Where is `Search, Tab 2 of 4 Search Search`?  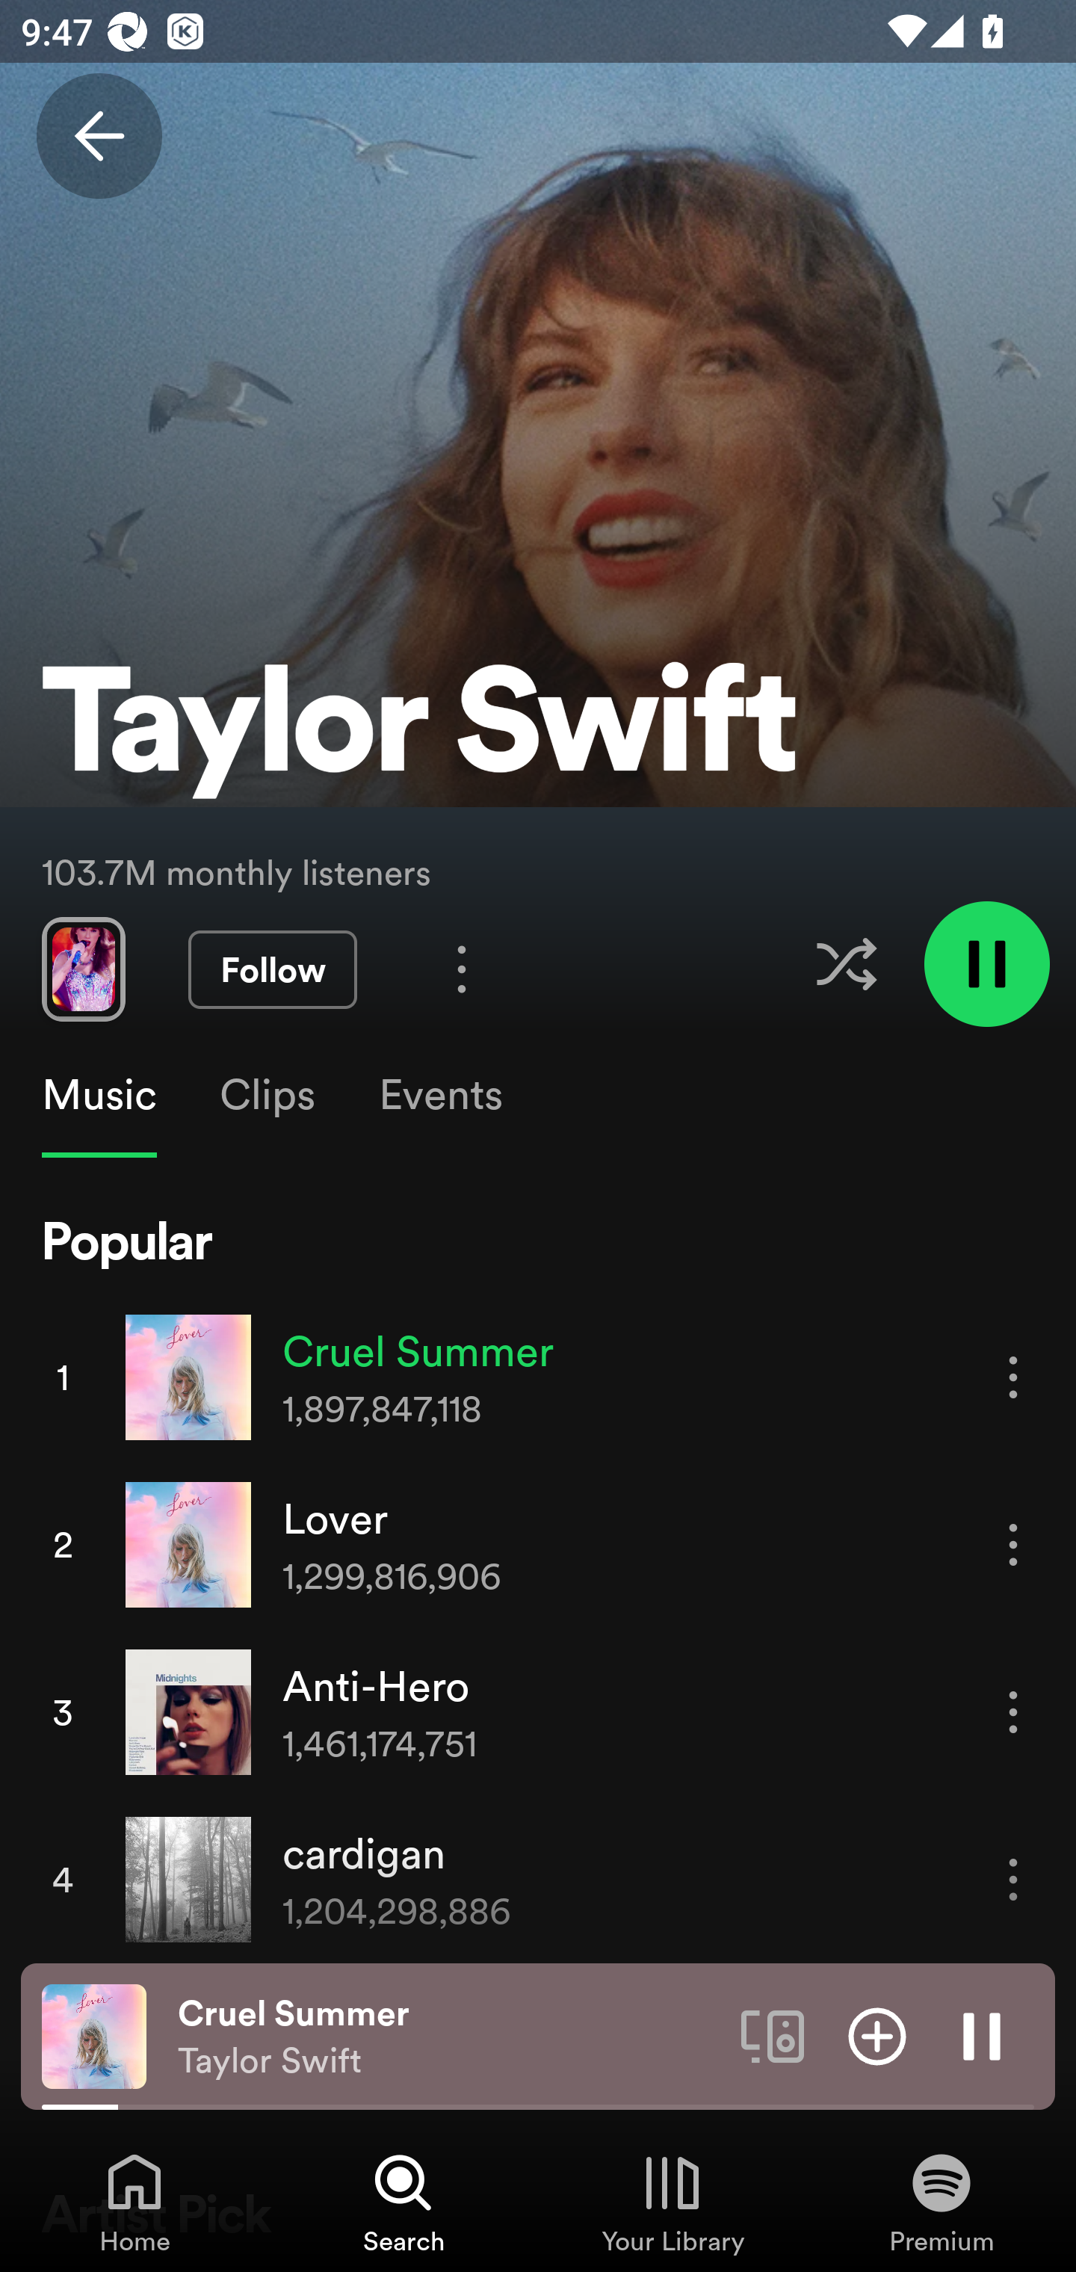 Search, Tab 2 of 4 Search Search is located at coordinates (403, 2202).